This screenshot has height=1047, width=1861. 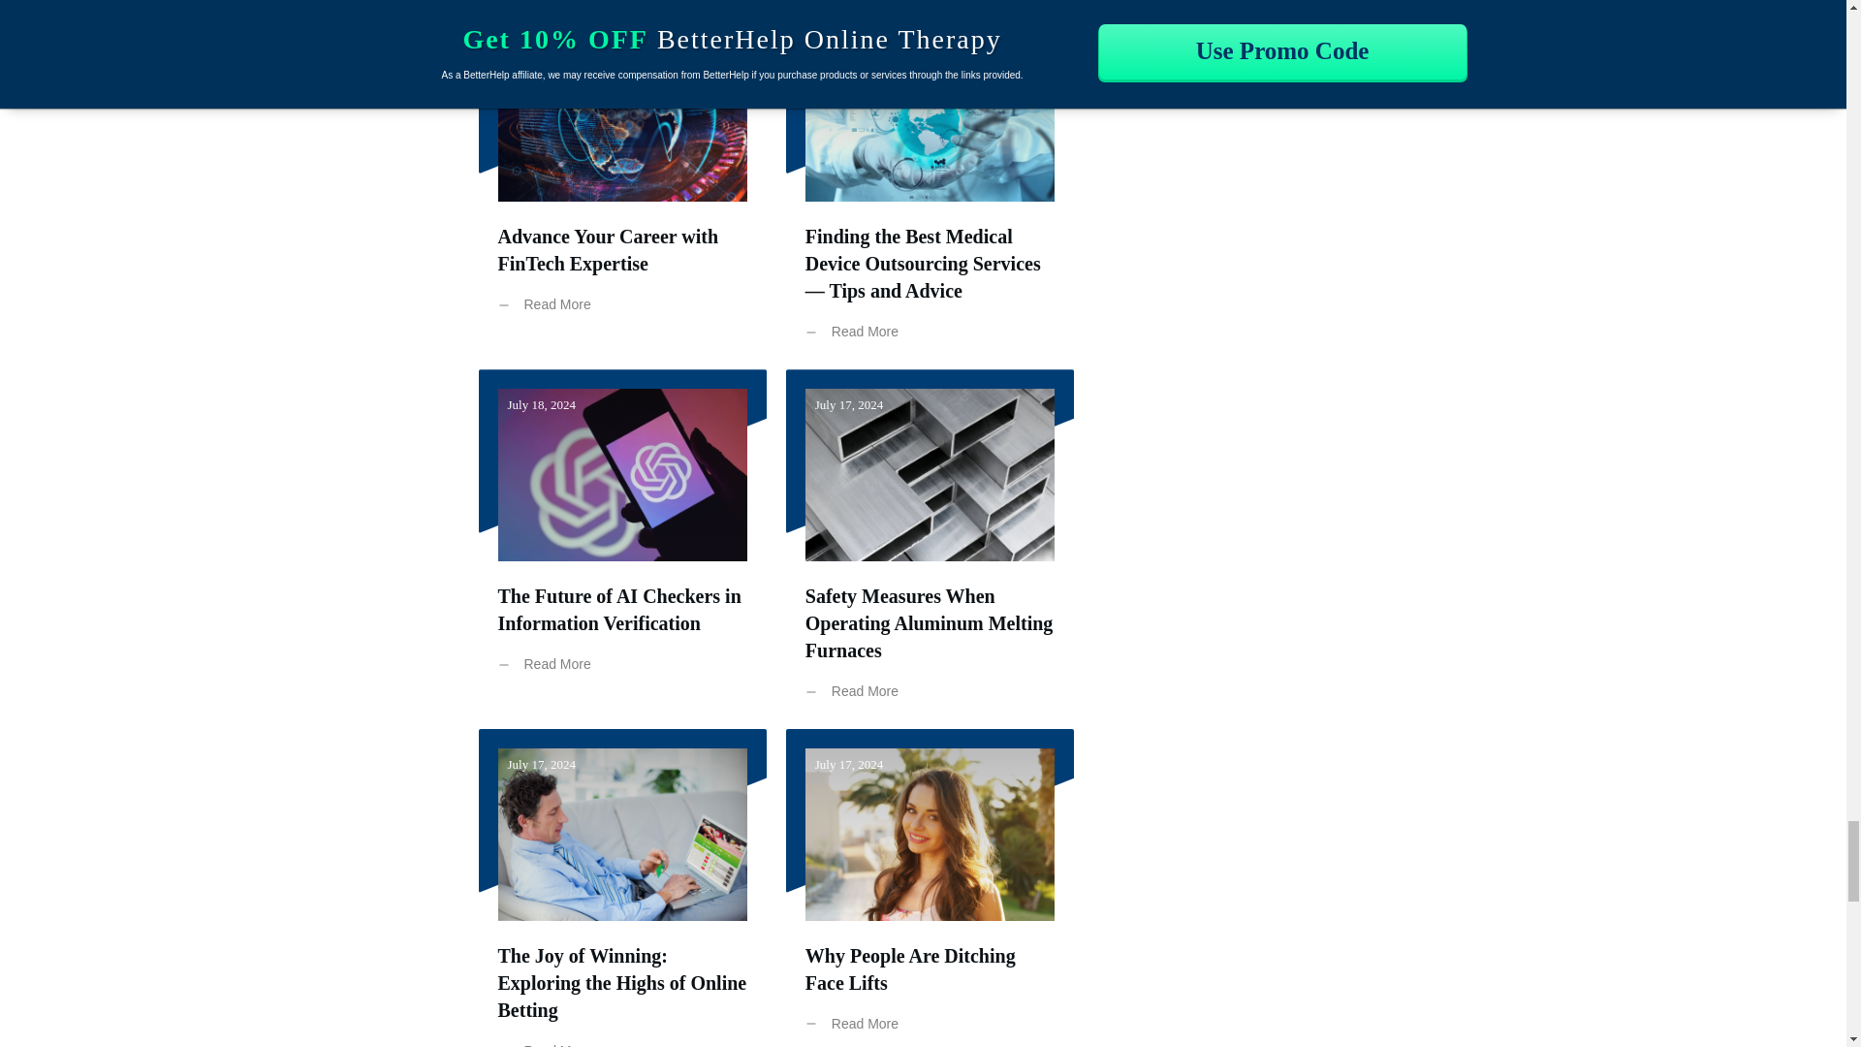 I want to click on The Future of AI Checkers in Information Verification, so click(x=619, y=609).